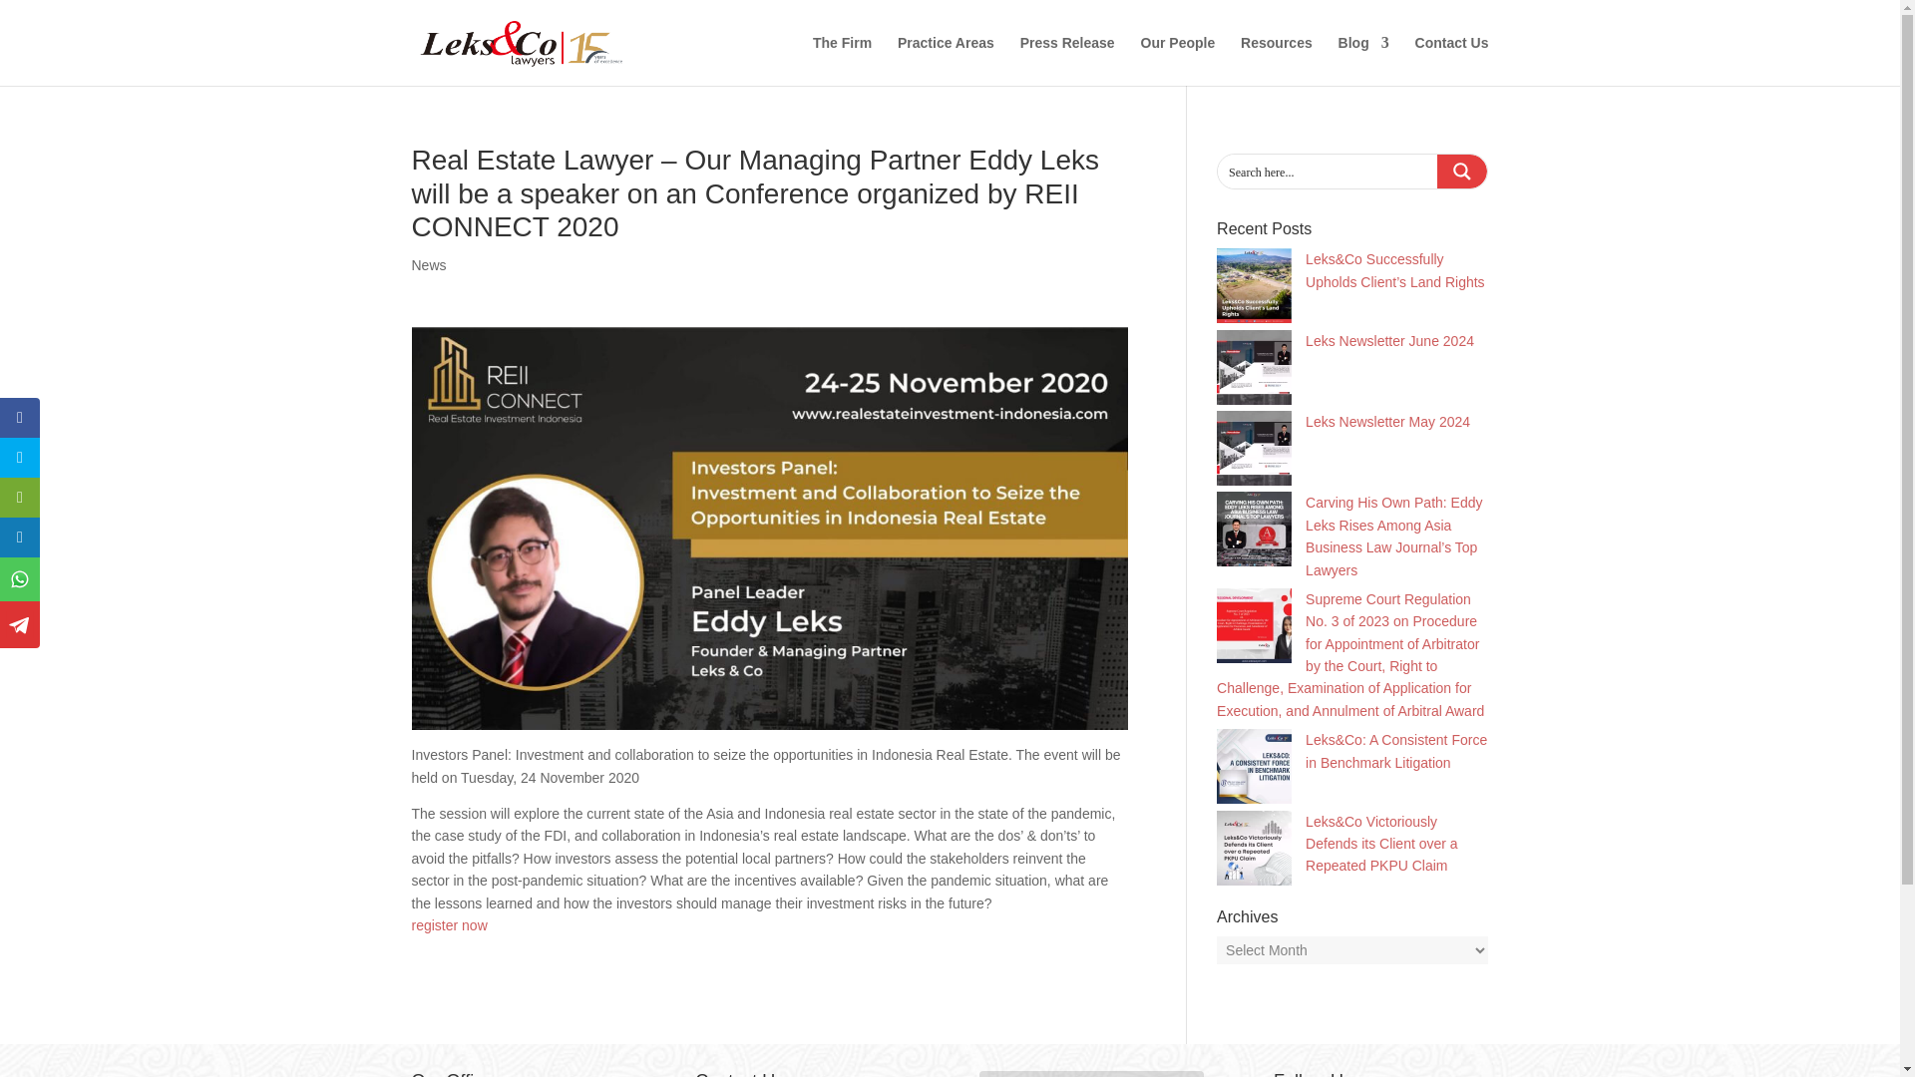 The height and width of the screenshot is (1077, 1915). Describe the element at coordinates (1277, 60) in the screenshot. I see `Resources` at that location.